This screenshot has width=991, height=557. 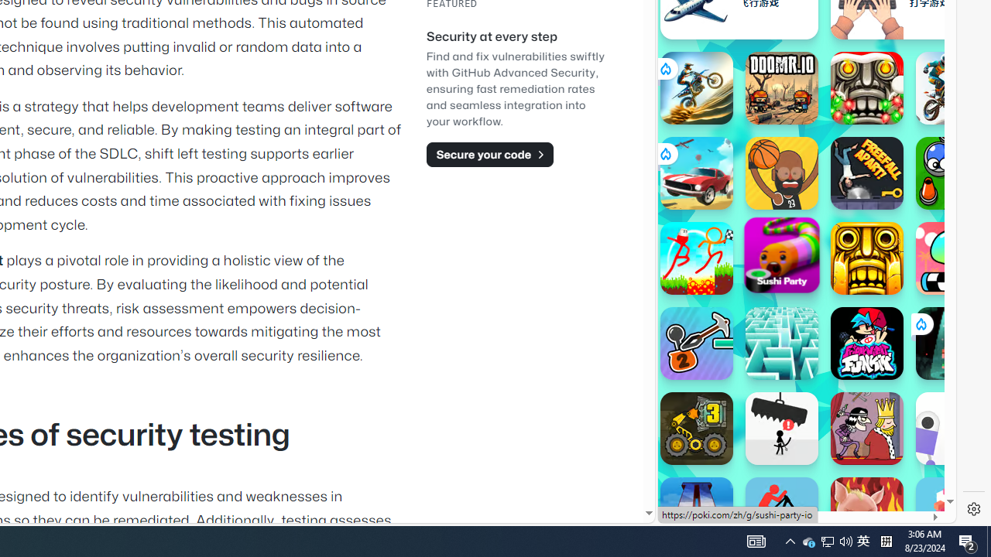 I want to click on Stunt Bike Extreme, so click(x=697, y=88).